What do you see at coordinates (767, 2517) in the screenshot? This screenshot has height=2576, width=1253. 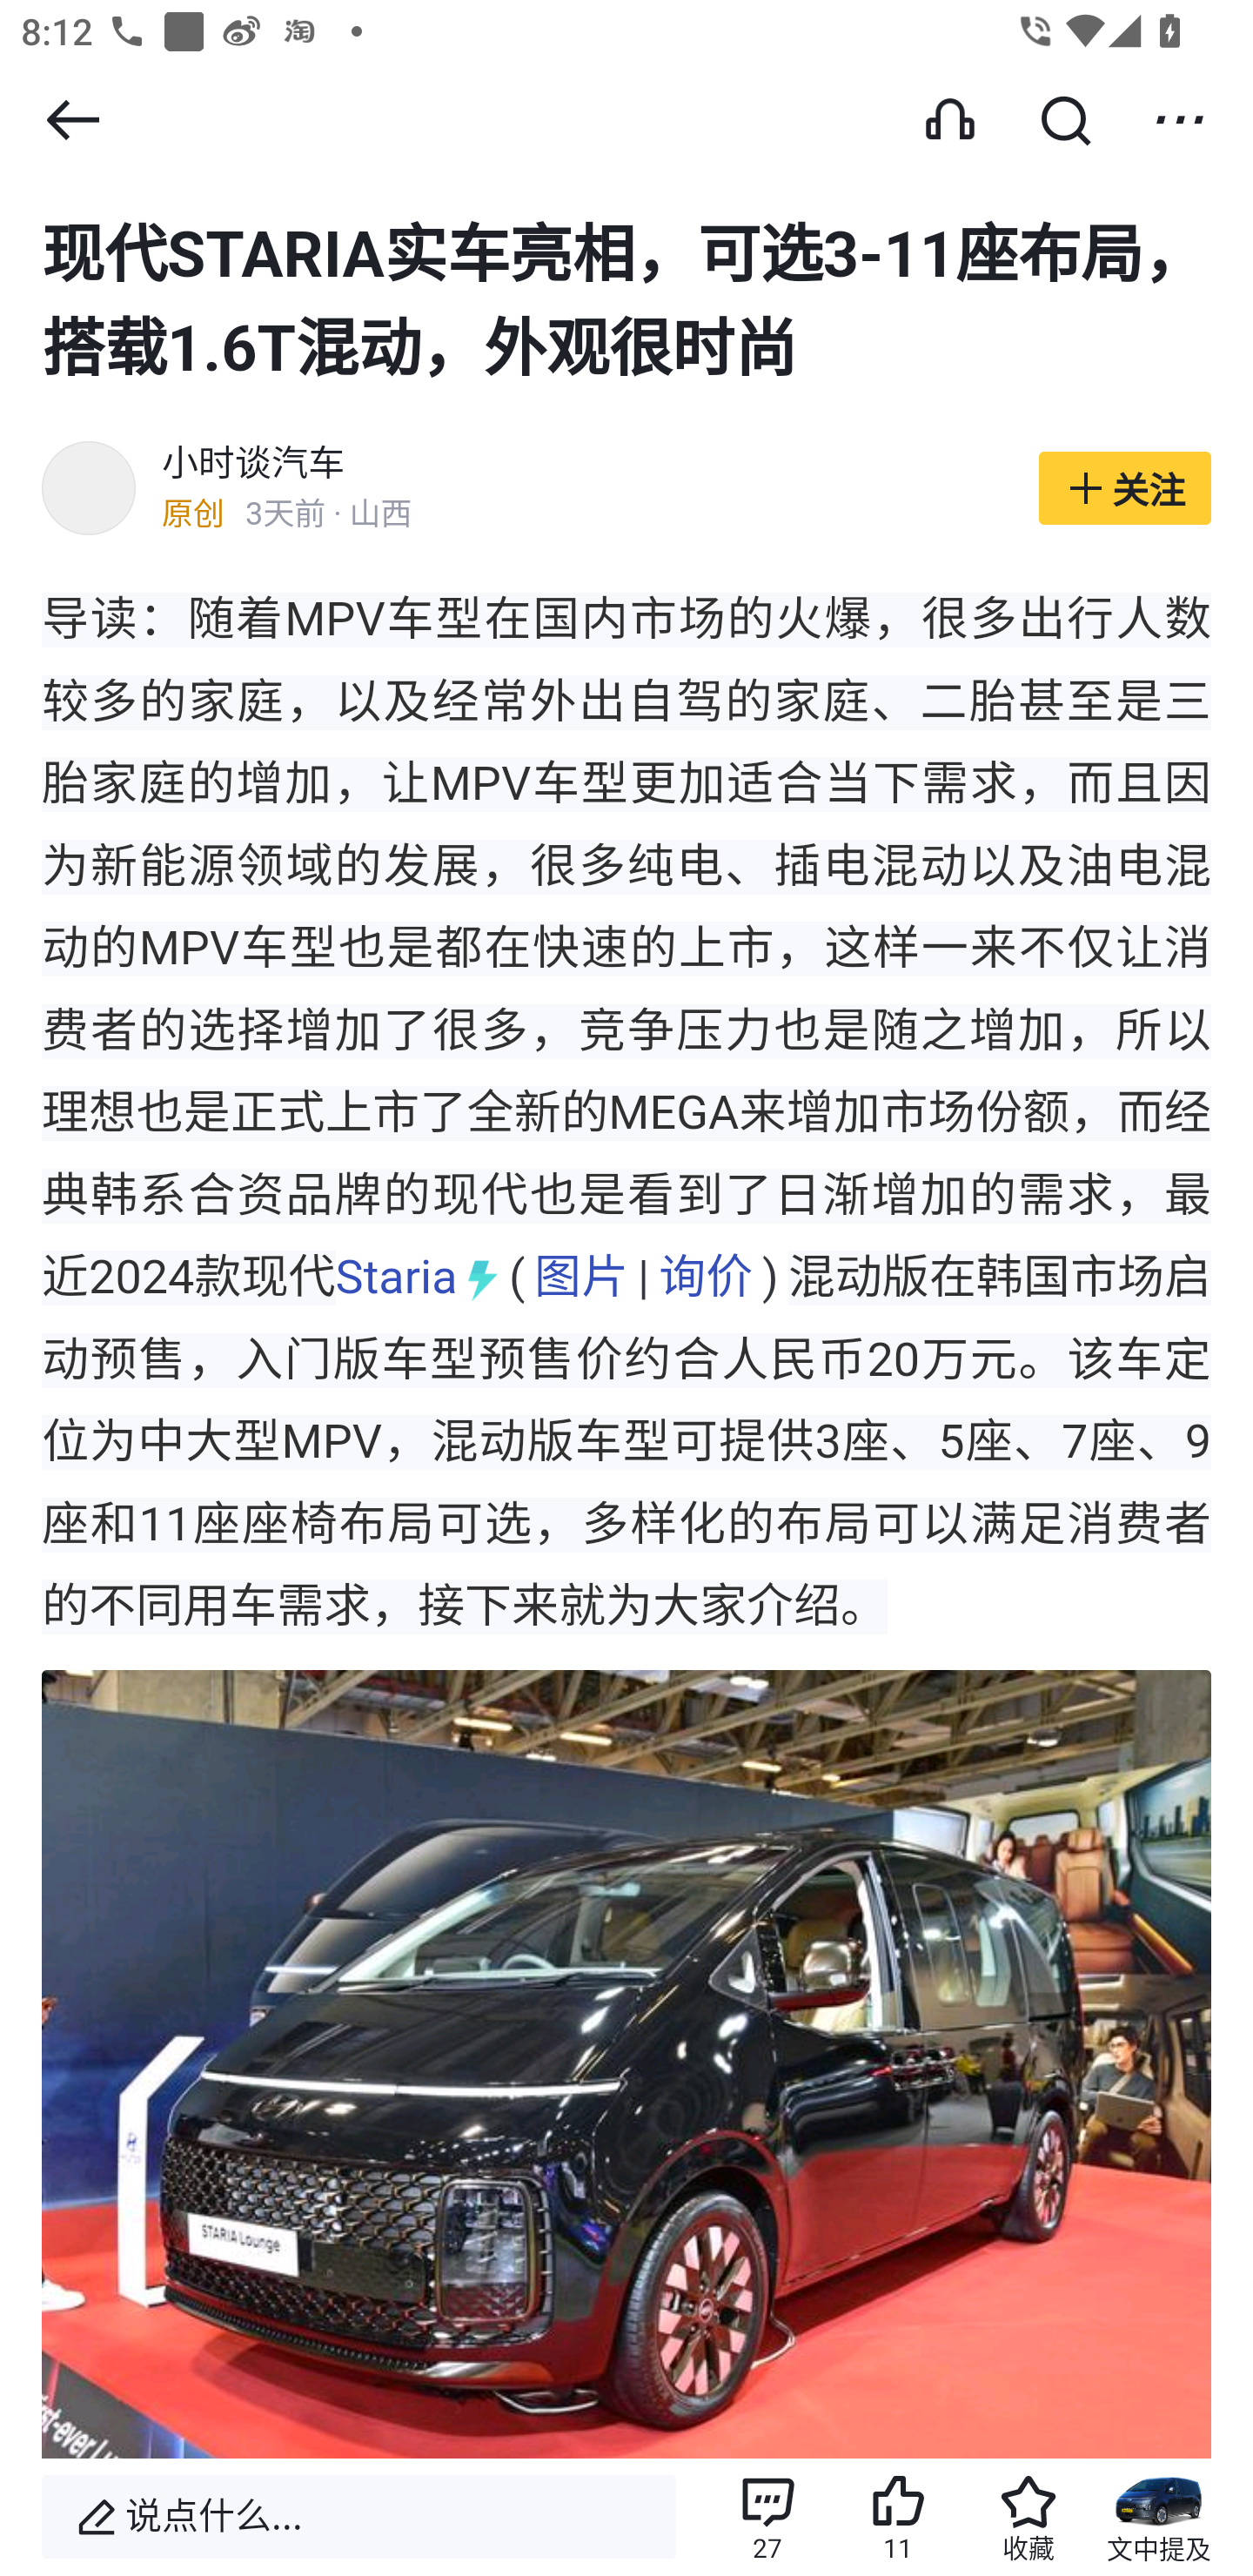 I see ` 27` at bounding box center [767, 2517].